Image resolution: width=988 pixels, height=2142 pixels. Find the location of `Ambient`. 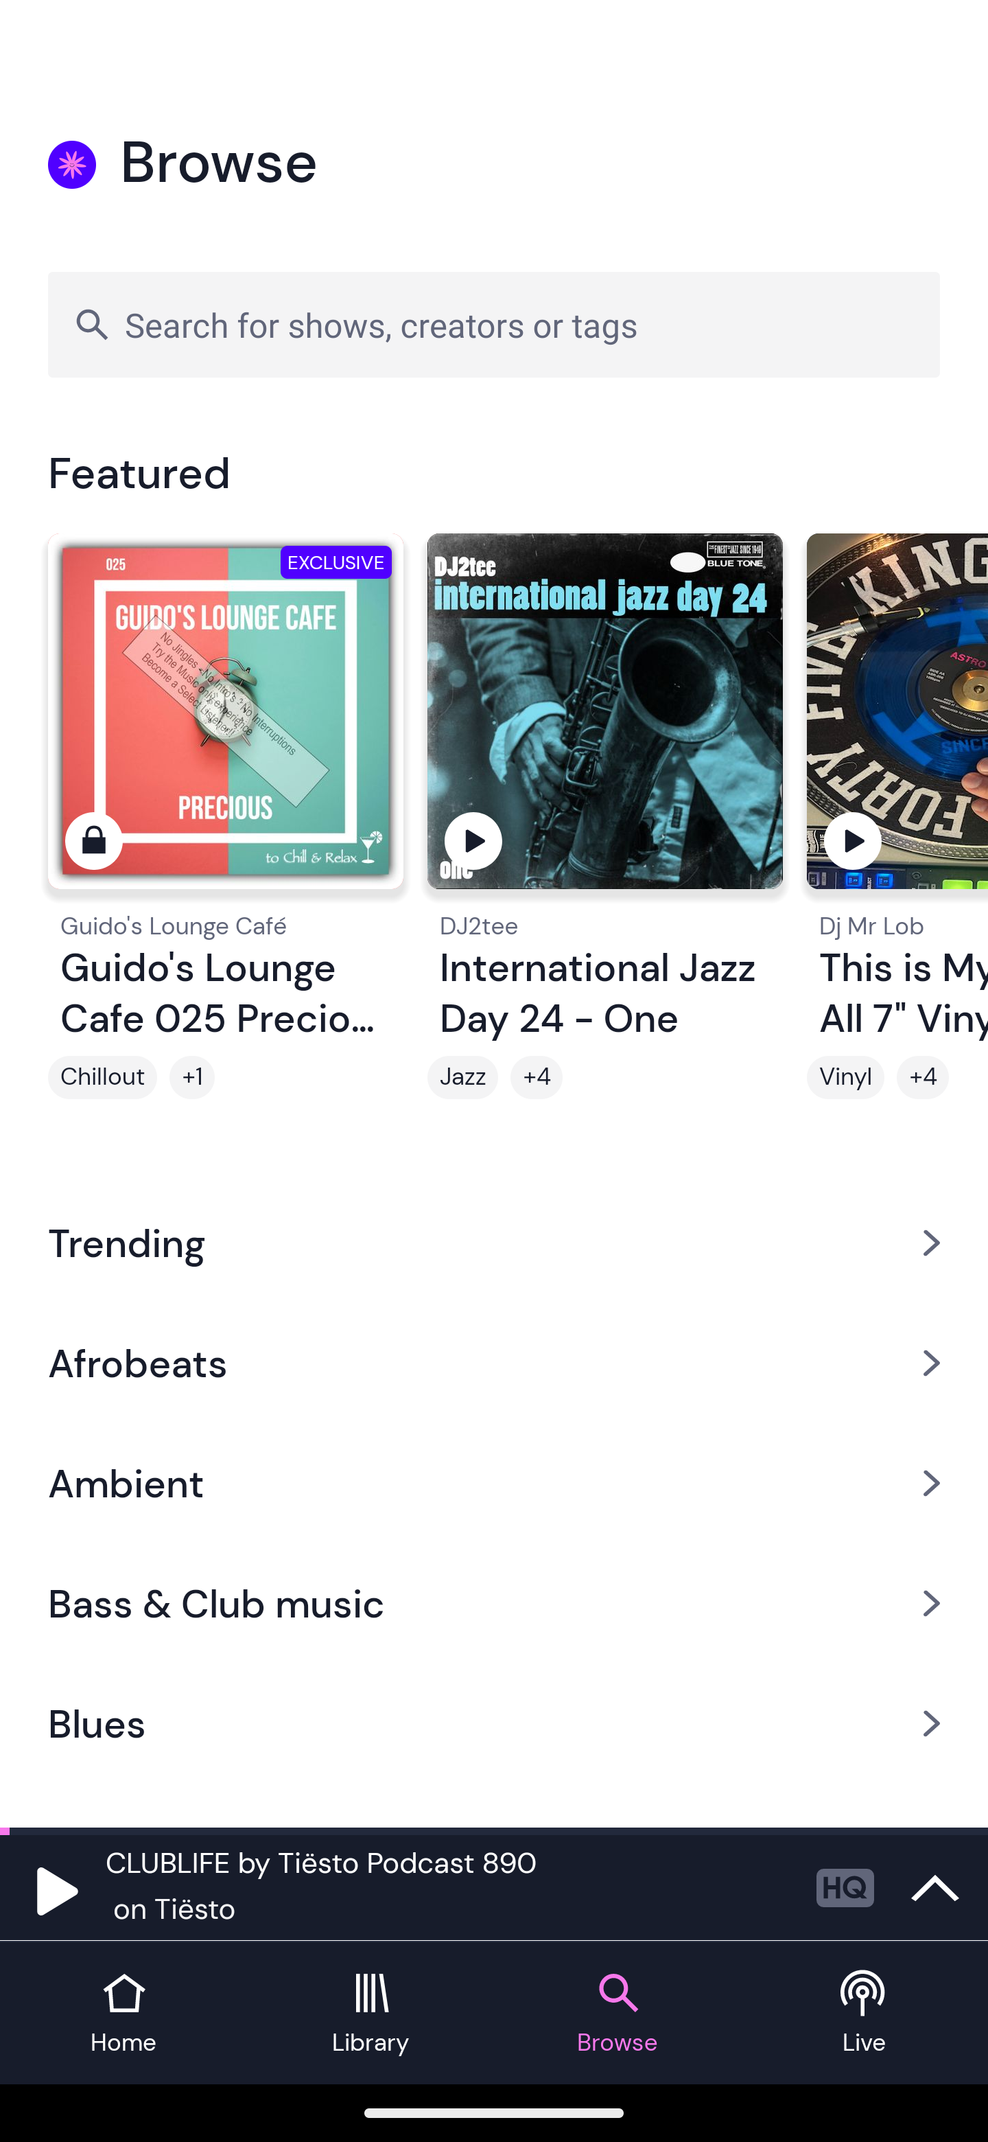

Ambient is located at coordinates (494, 1483).